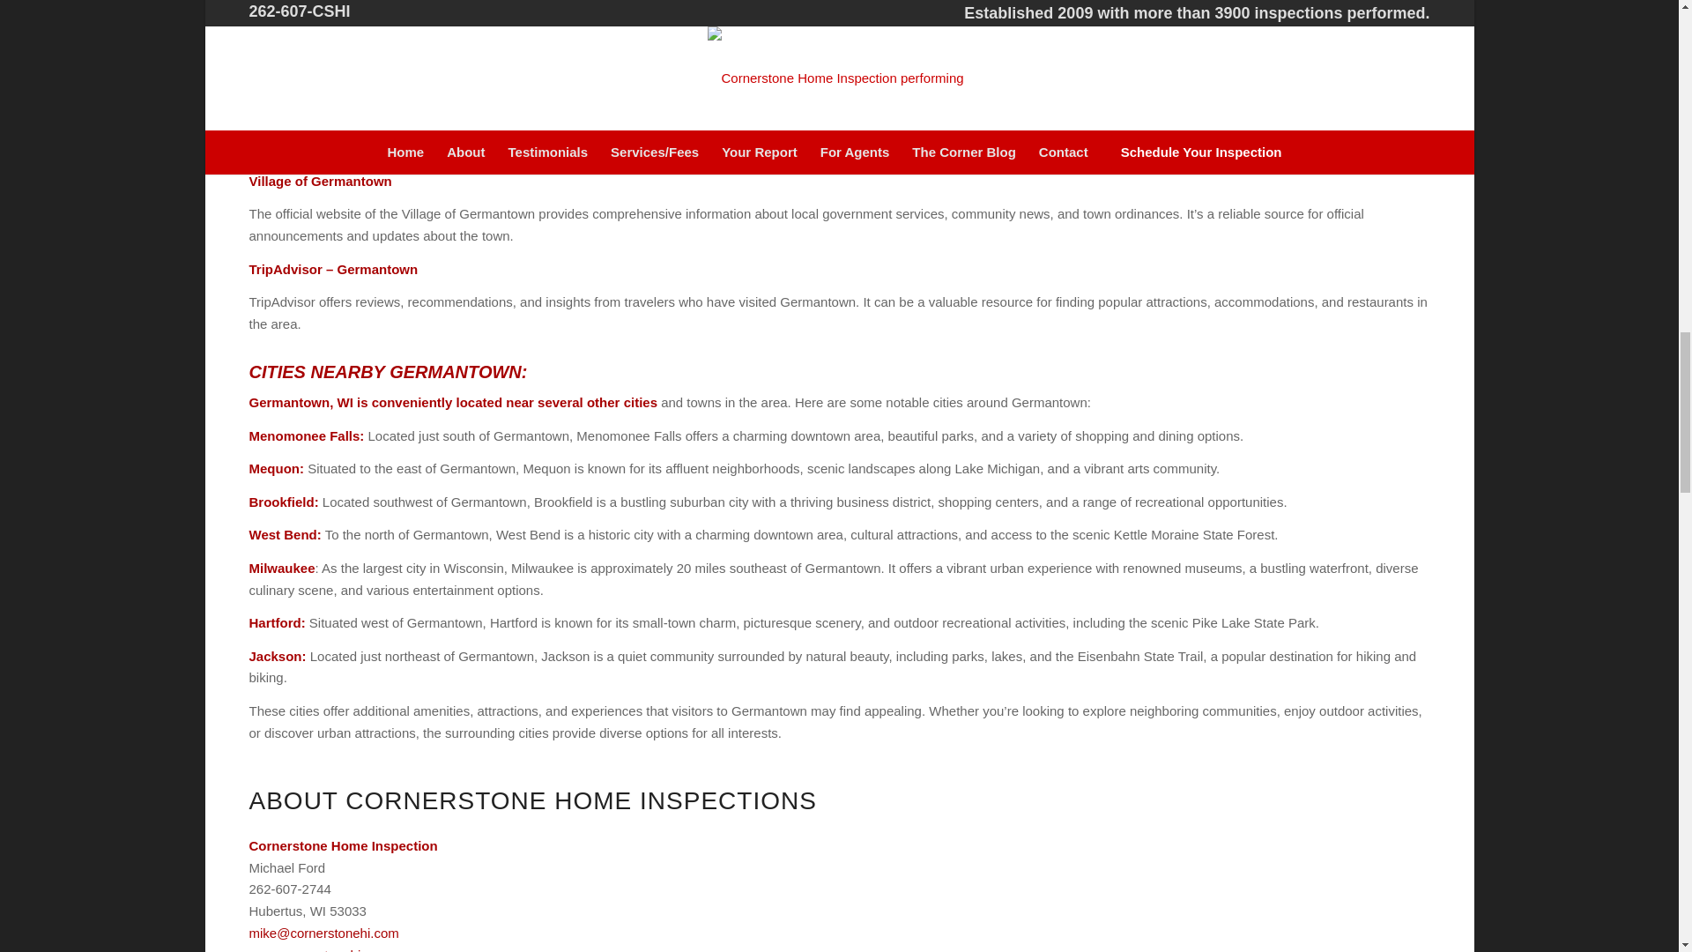  I want to click on Village of Germantown, so click(319, 180).